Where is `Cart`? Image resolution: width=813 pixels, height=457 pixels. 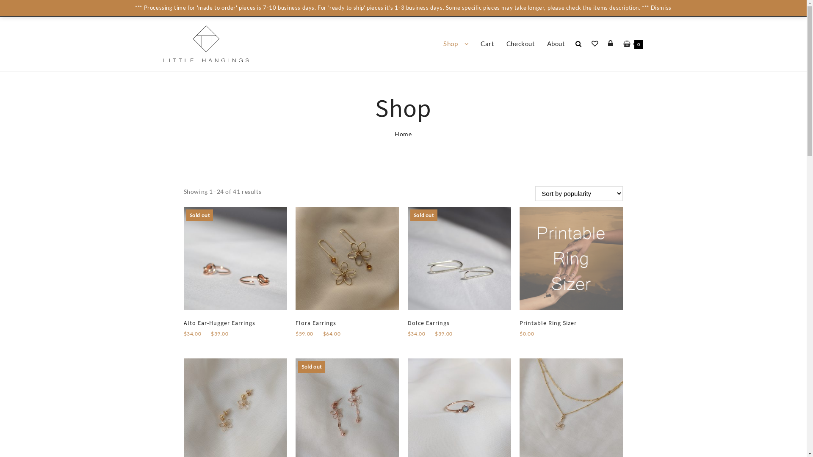
Cart is located at coordinates (487, 44).